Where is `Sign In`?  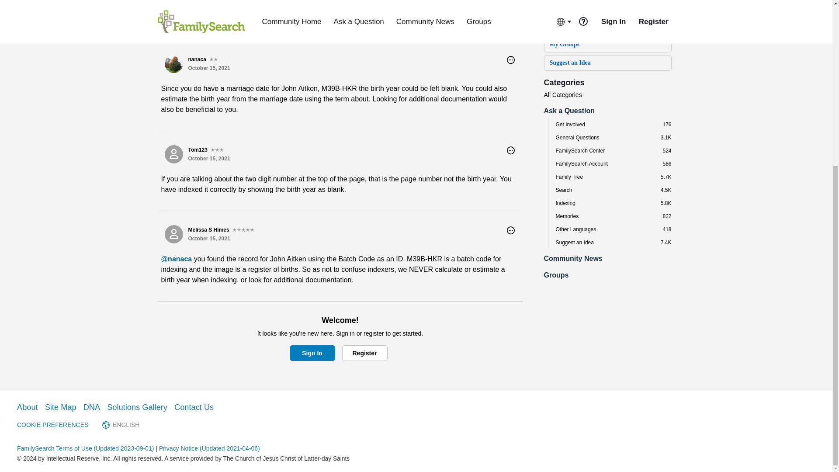
Sign In is located at coordinates (312, 2).